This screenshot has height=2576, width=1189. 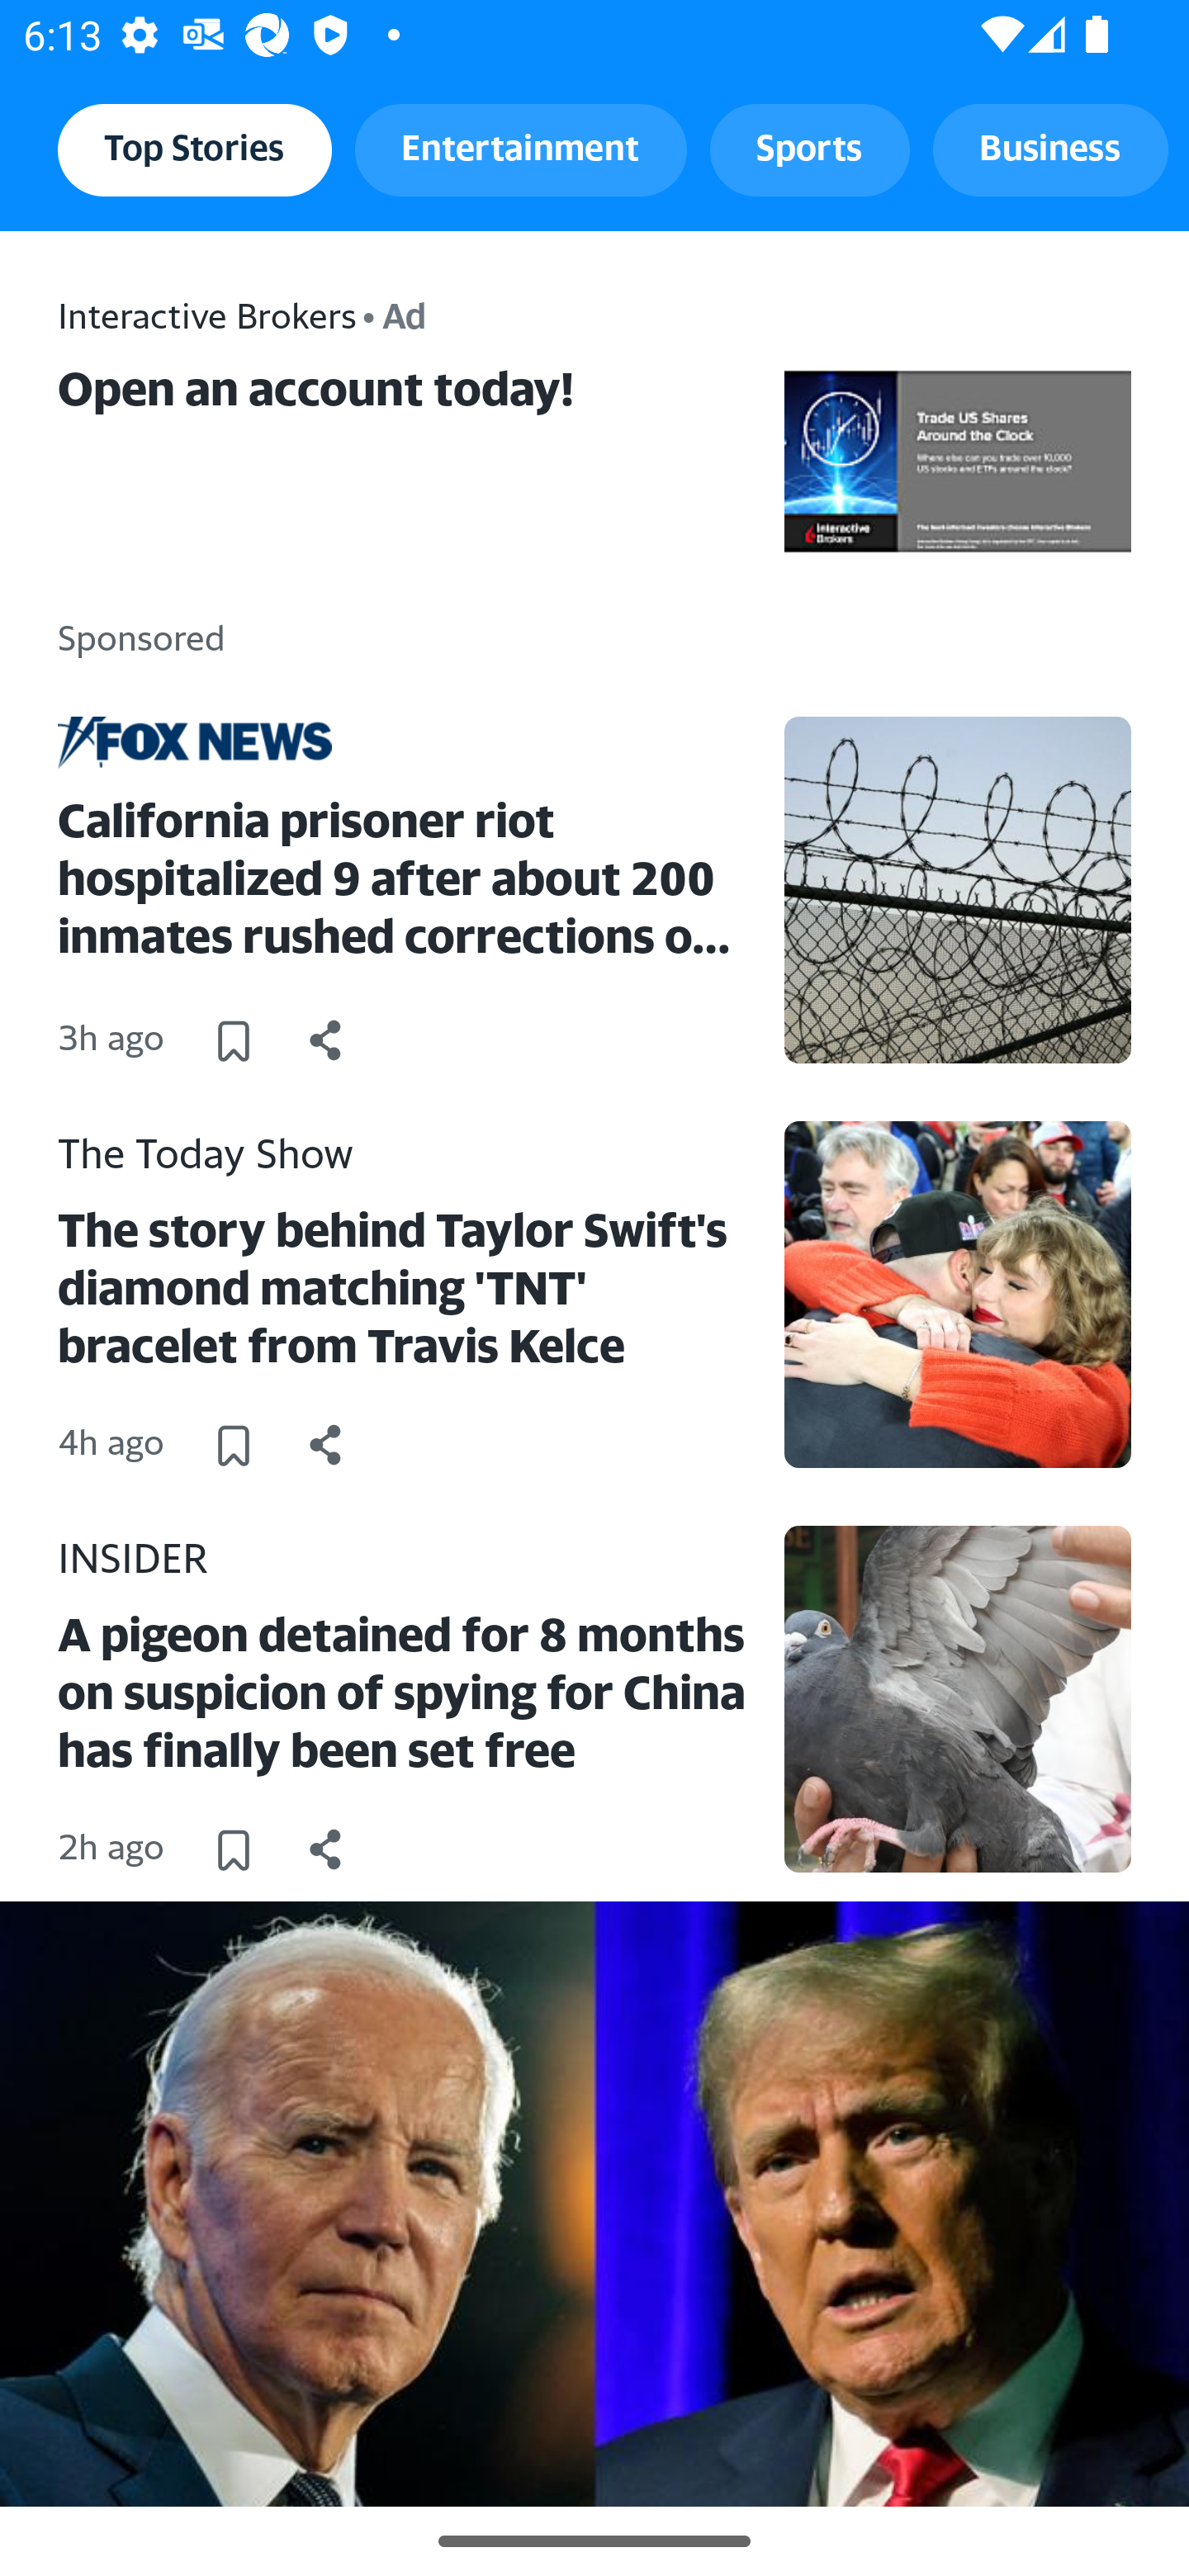 What do you see at coordinates (326, 1849) in the screenshot?
I see `Share this news article` at bounding box center [326, 1849].